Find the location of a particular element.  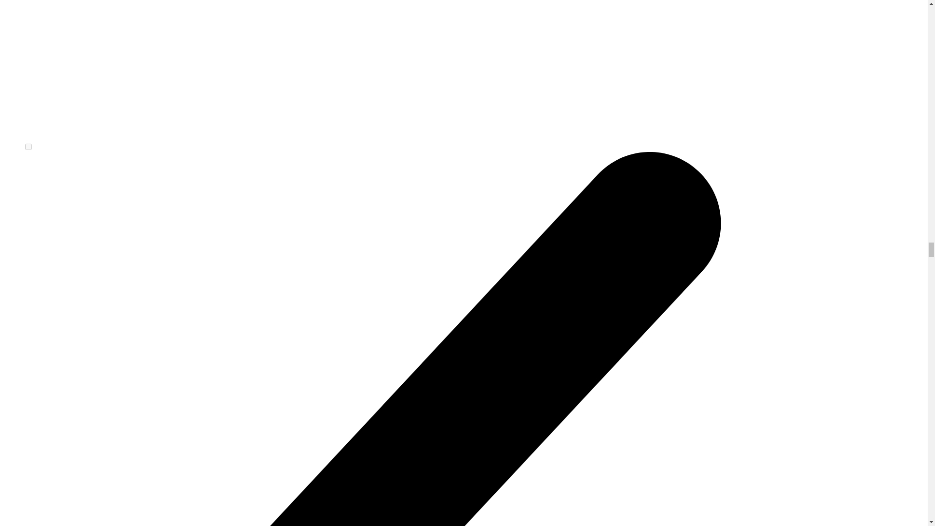

on is located at coordinates (28, 146).